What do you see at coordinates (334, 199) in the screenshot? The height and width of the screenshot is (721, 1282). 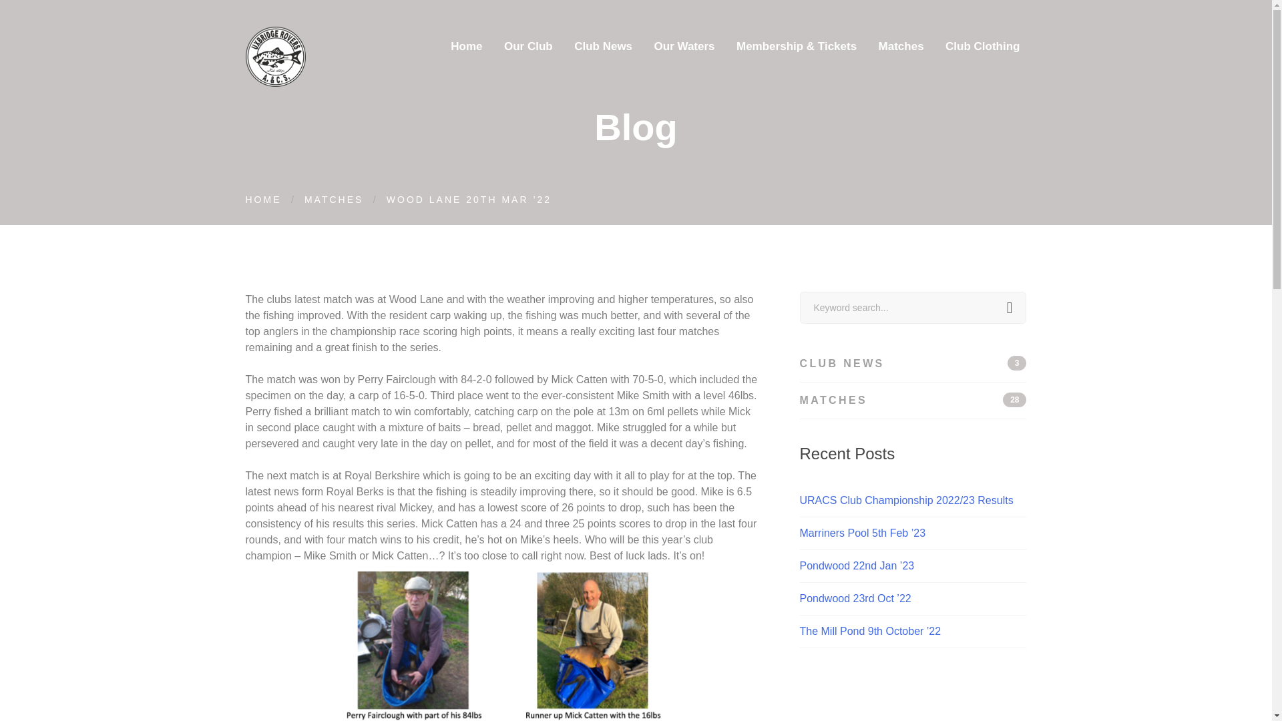 I see `MATCHES` at bounding box center [334, 199].